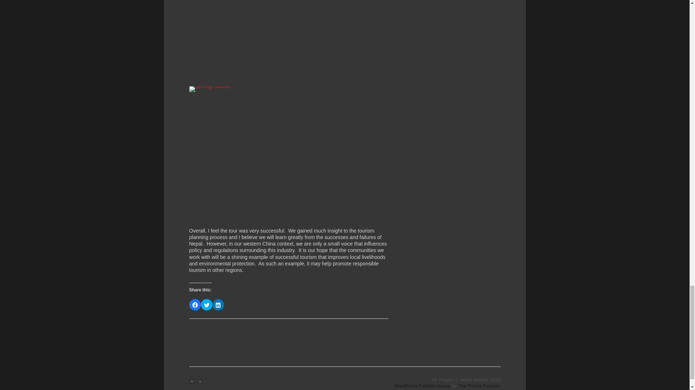 The height and width of the screenshot is (390, 695). I want to click on RSS, so click(200, 381).